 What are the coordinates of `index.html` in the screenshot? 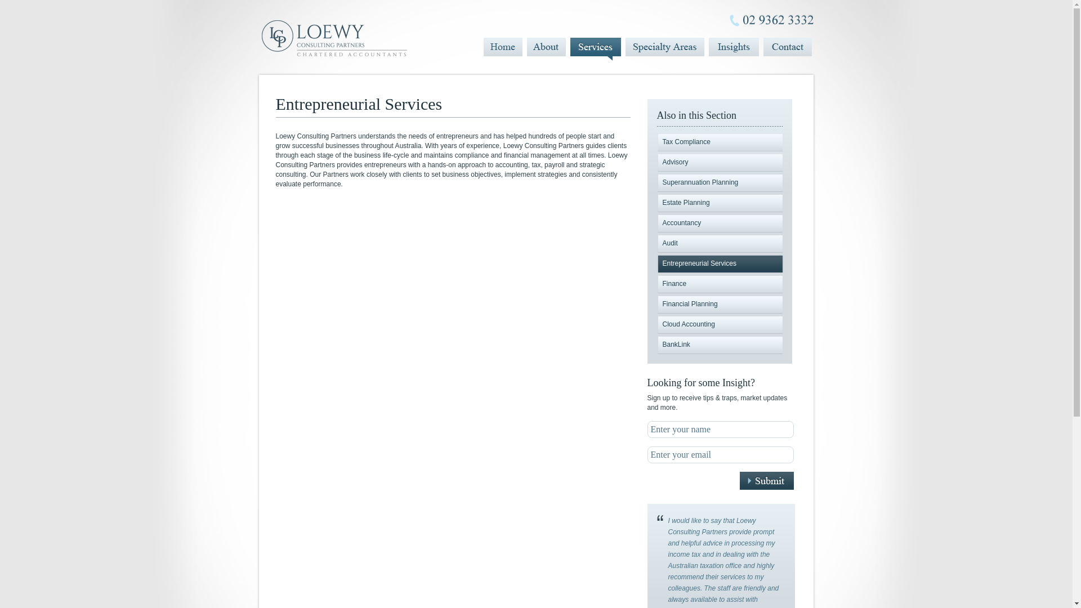 It's located at (546, 50).